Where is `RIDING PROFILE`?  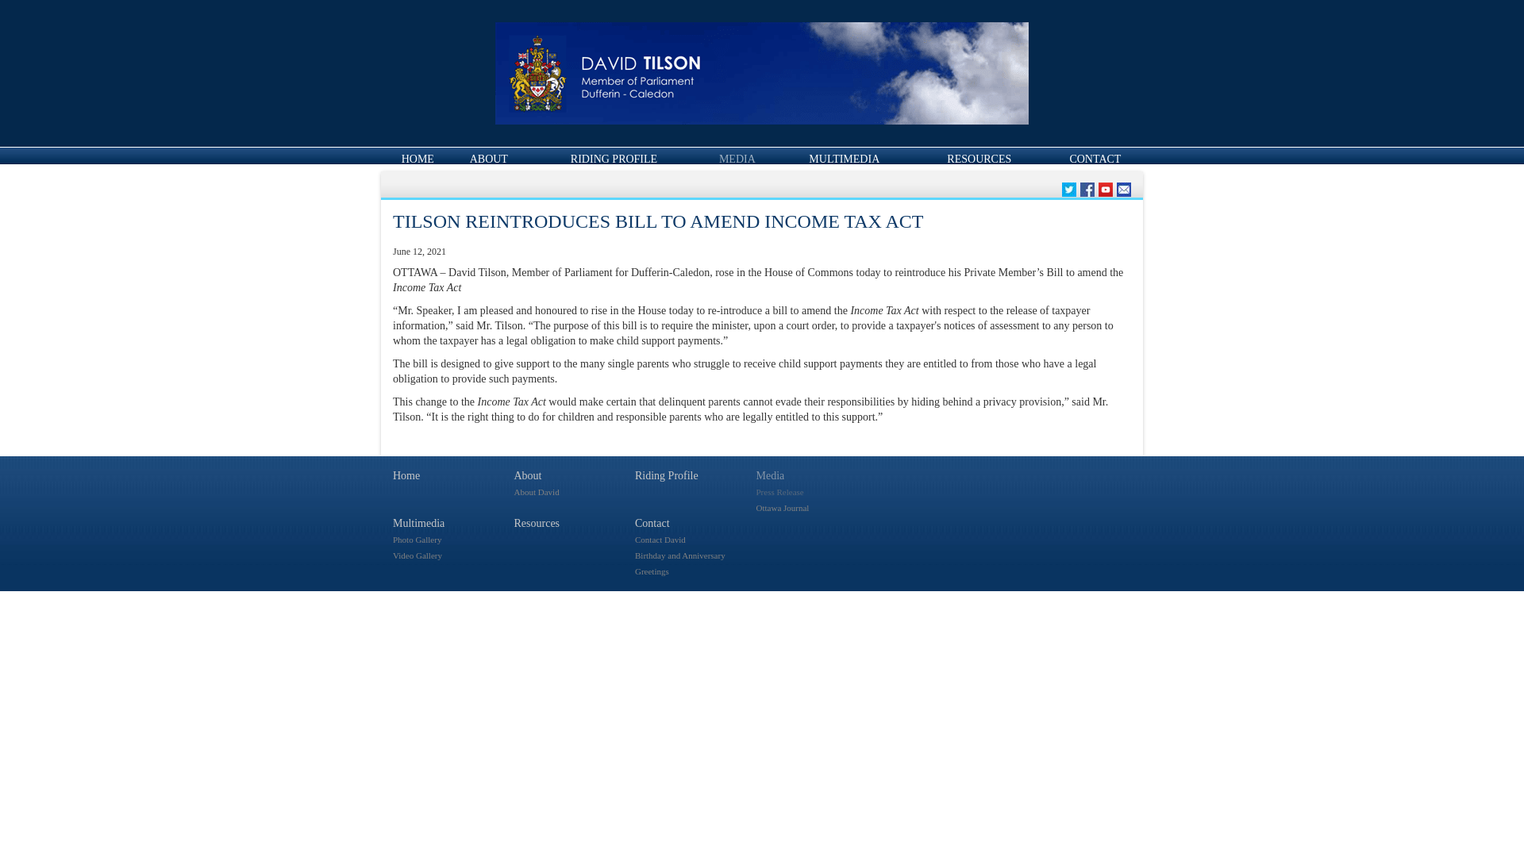 RIDING PROFILE is located at coordinates (613, 159).